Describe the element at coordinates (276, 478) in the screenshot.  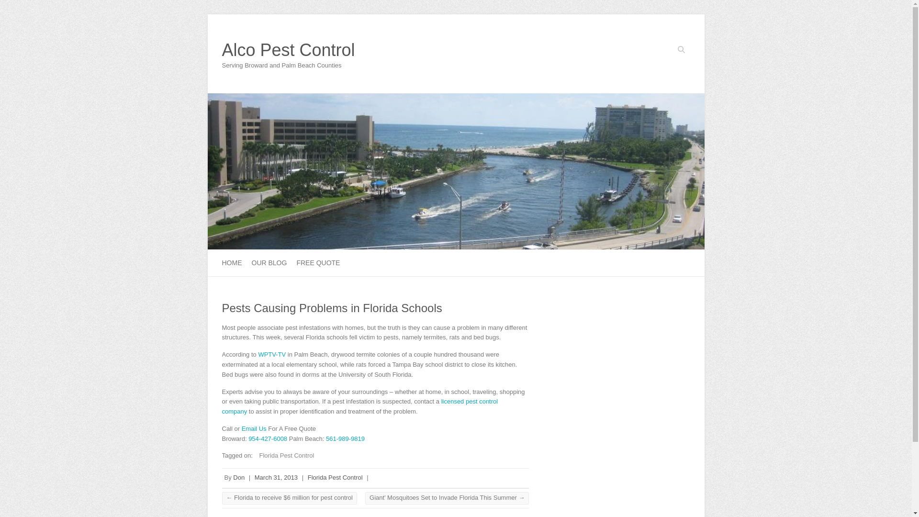
I see `8:20 pm` at that location.